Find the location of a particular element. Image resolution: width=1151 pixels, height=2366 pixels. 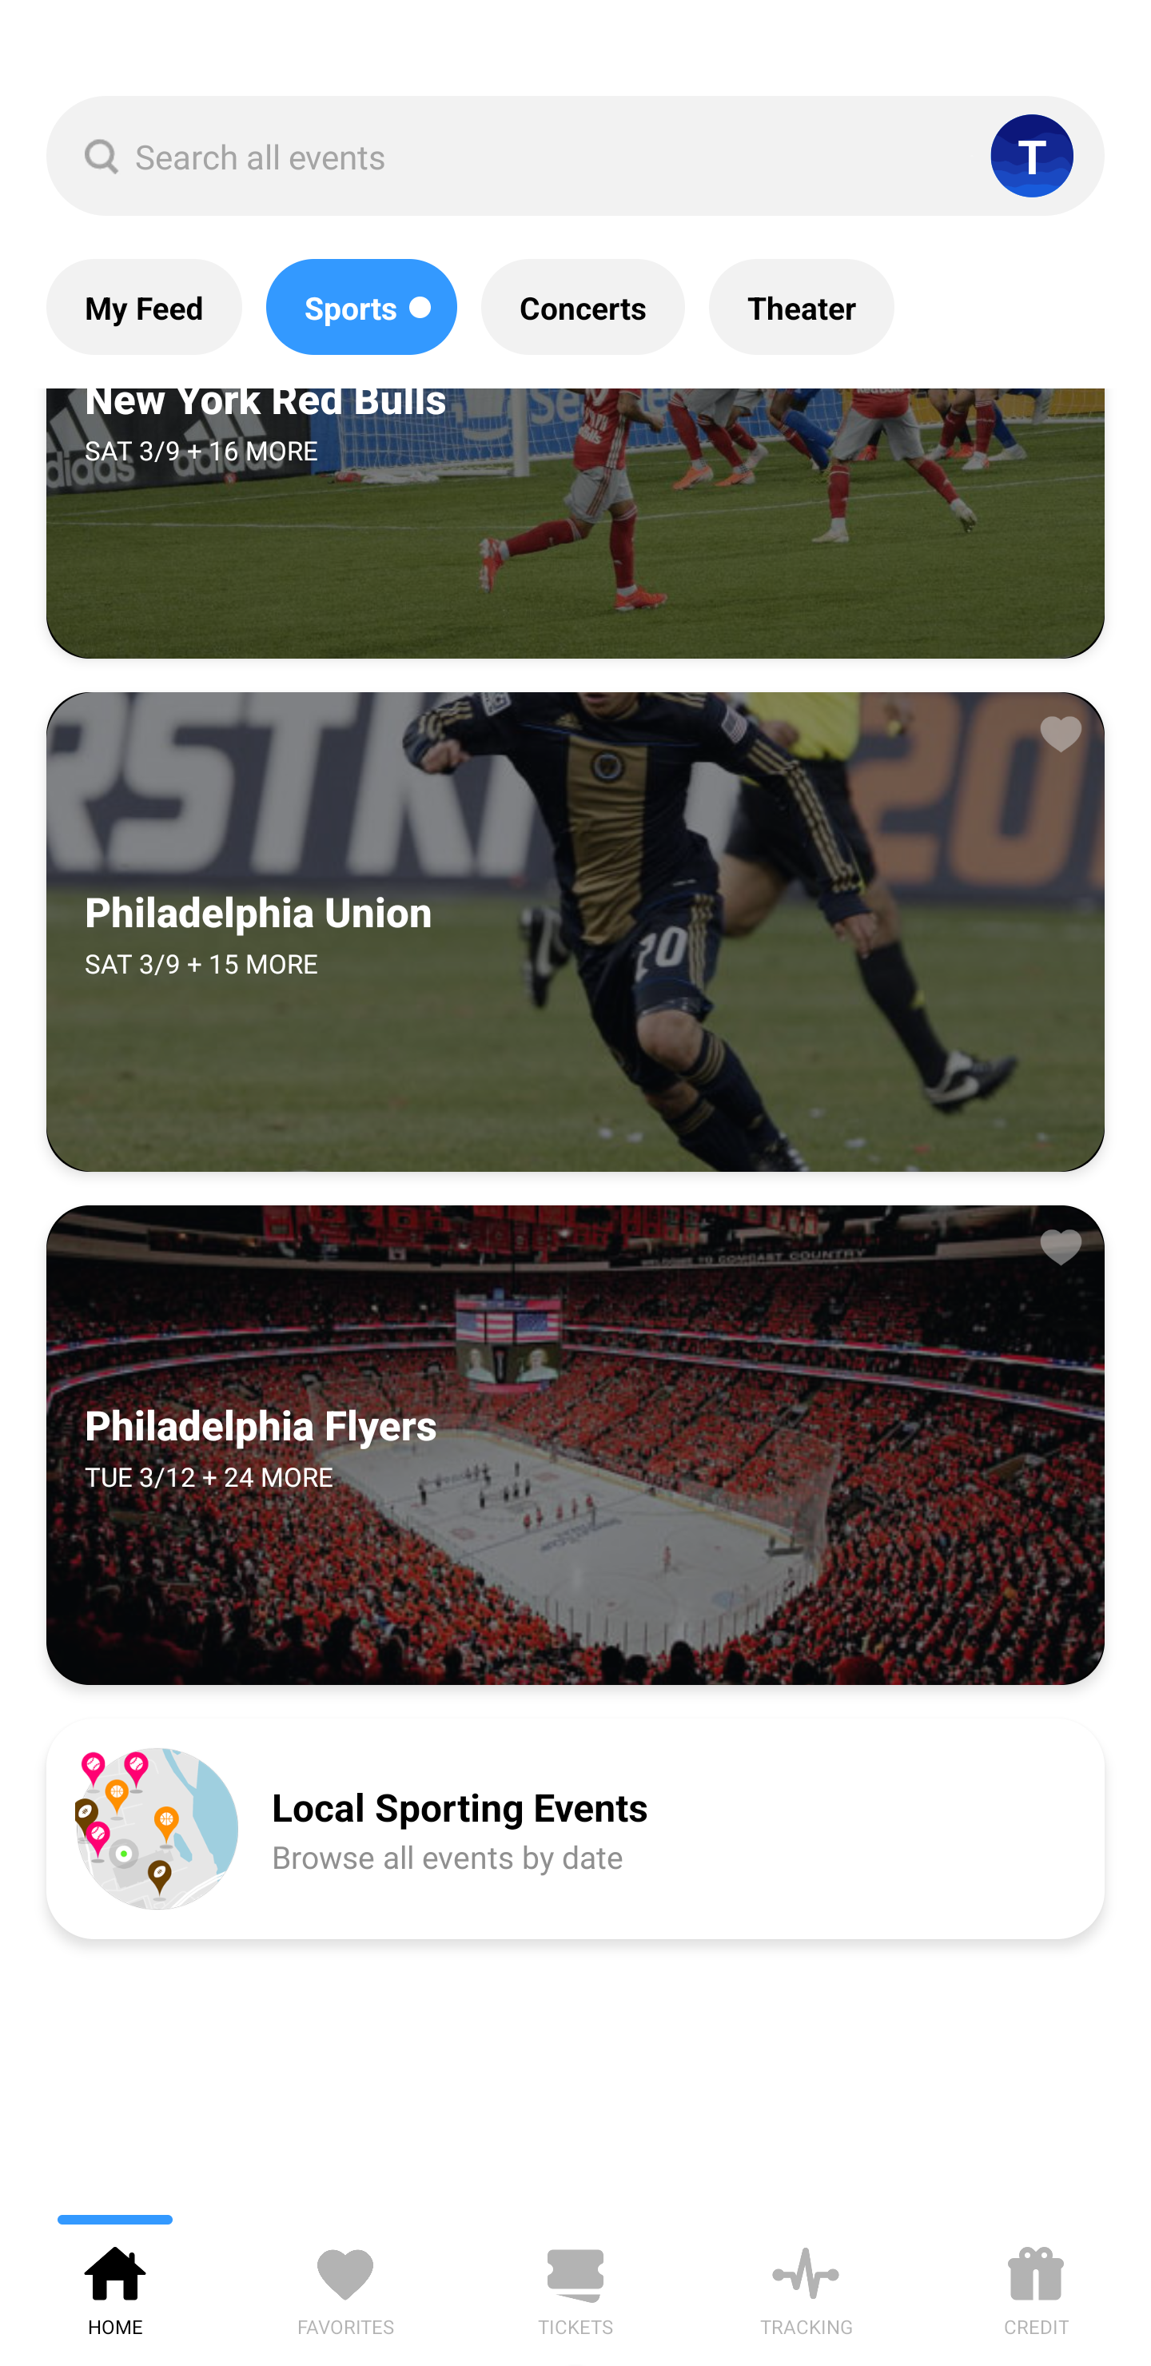

Theater is located at coordinates (801, 306).